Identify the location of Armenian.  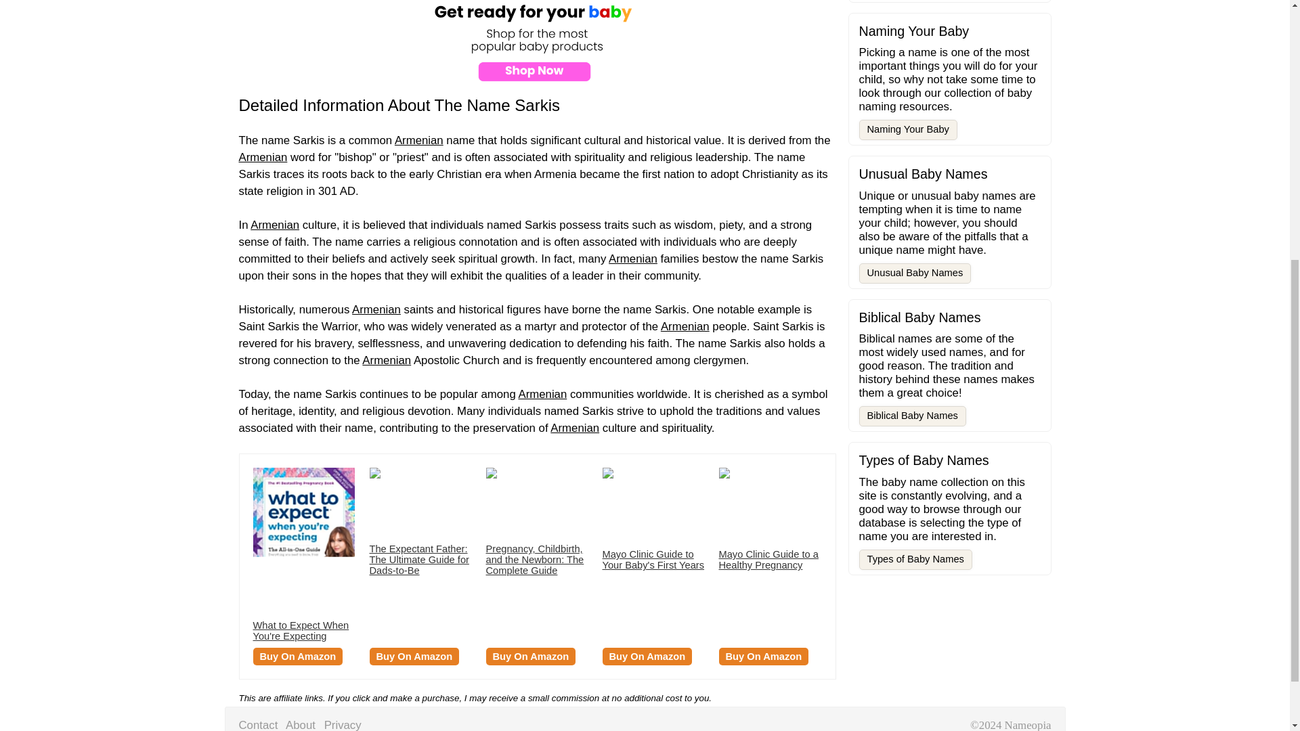
(263, 157).